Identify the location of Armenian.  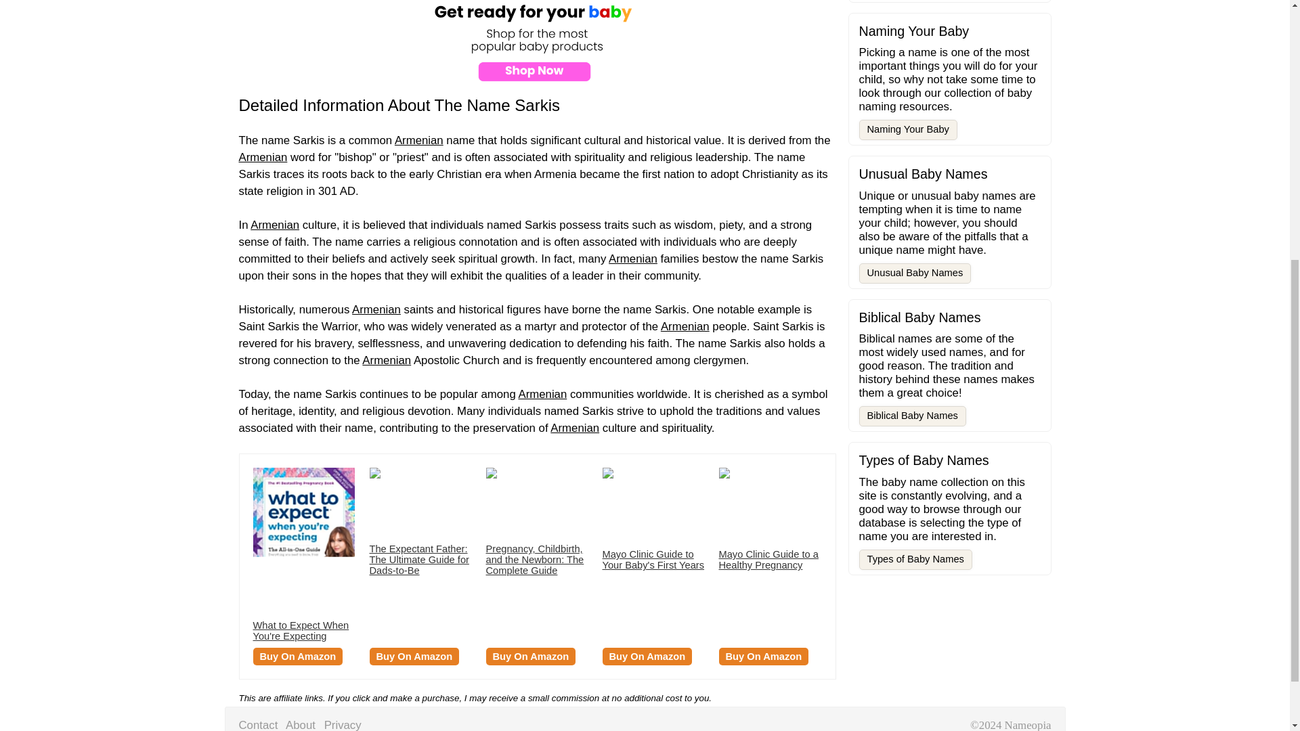
(263, 157).